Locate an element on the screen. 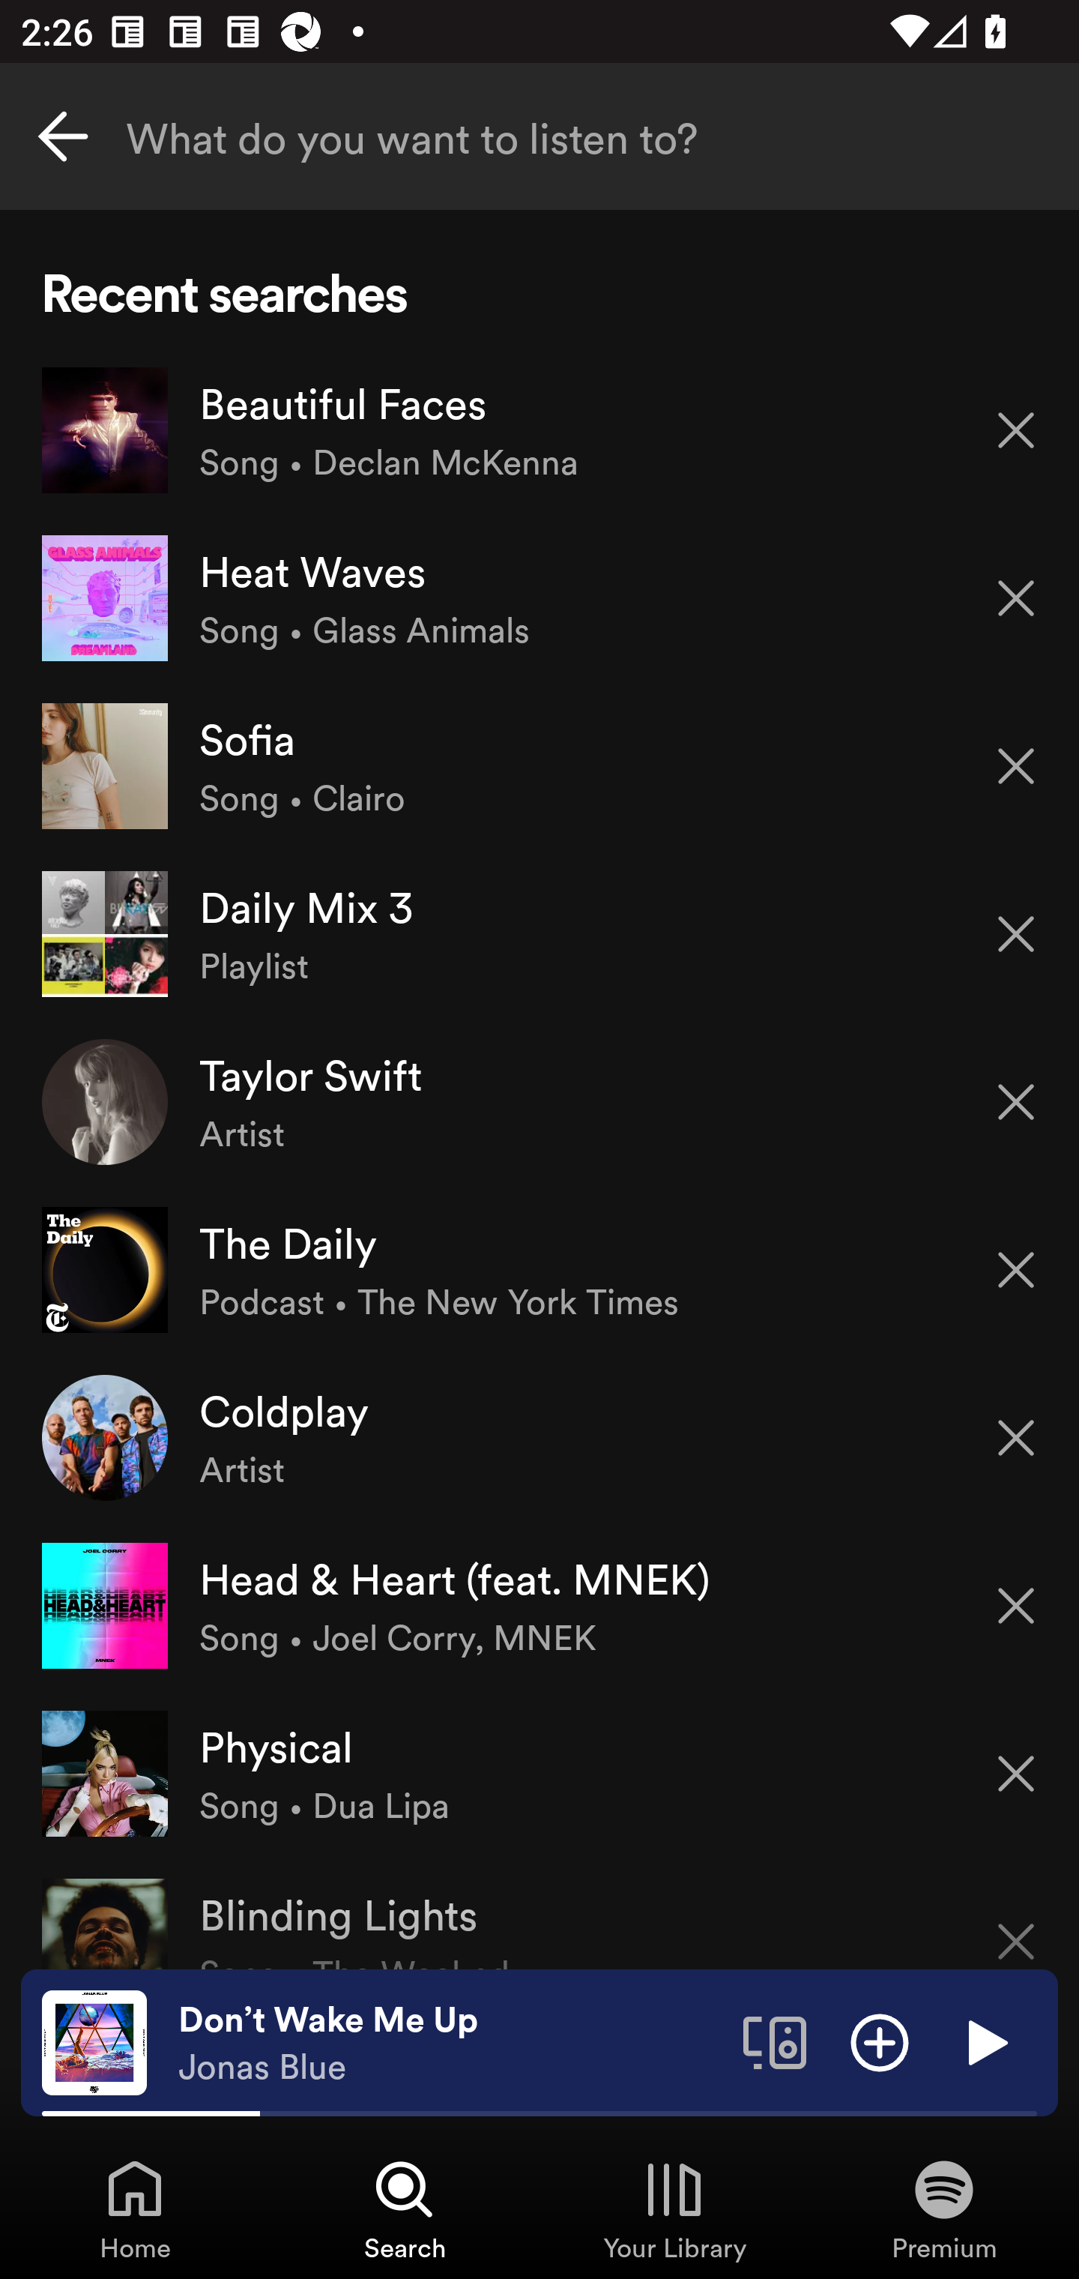  Remove is located at coordinates (1016, 1438).